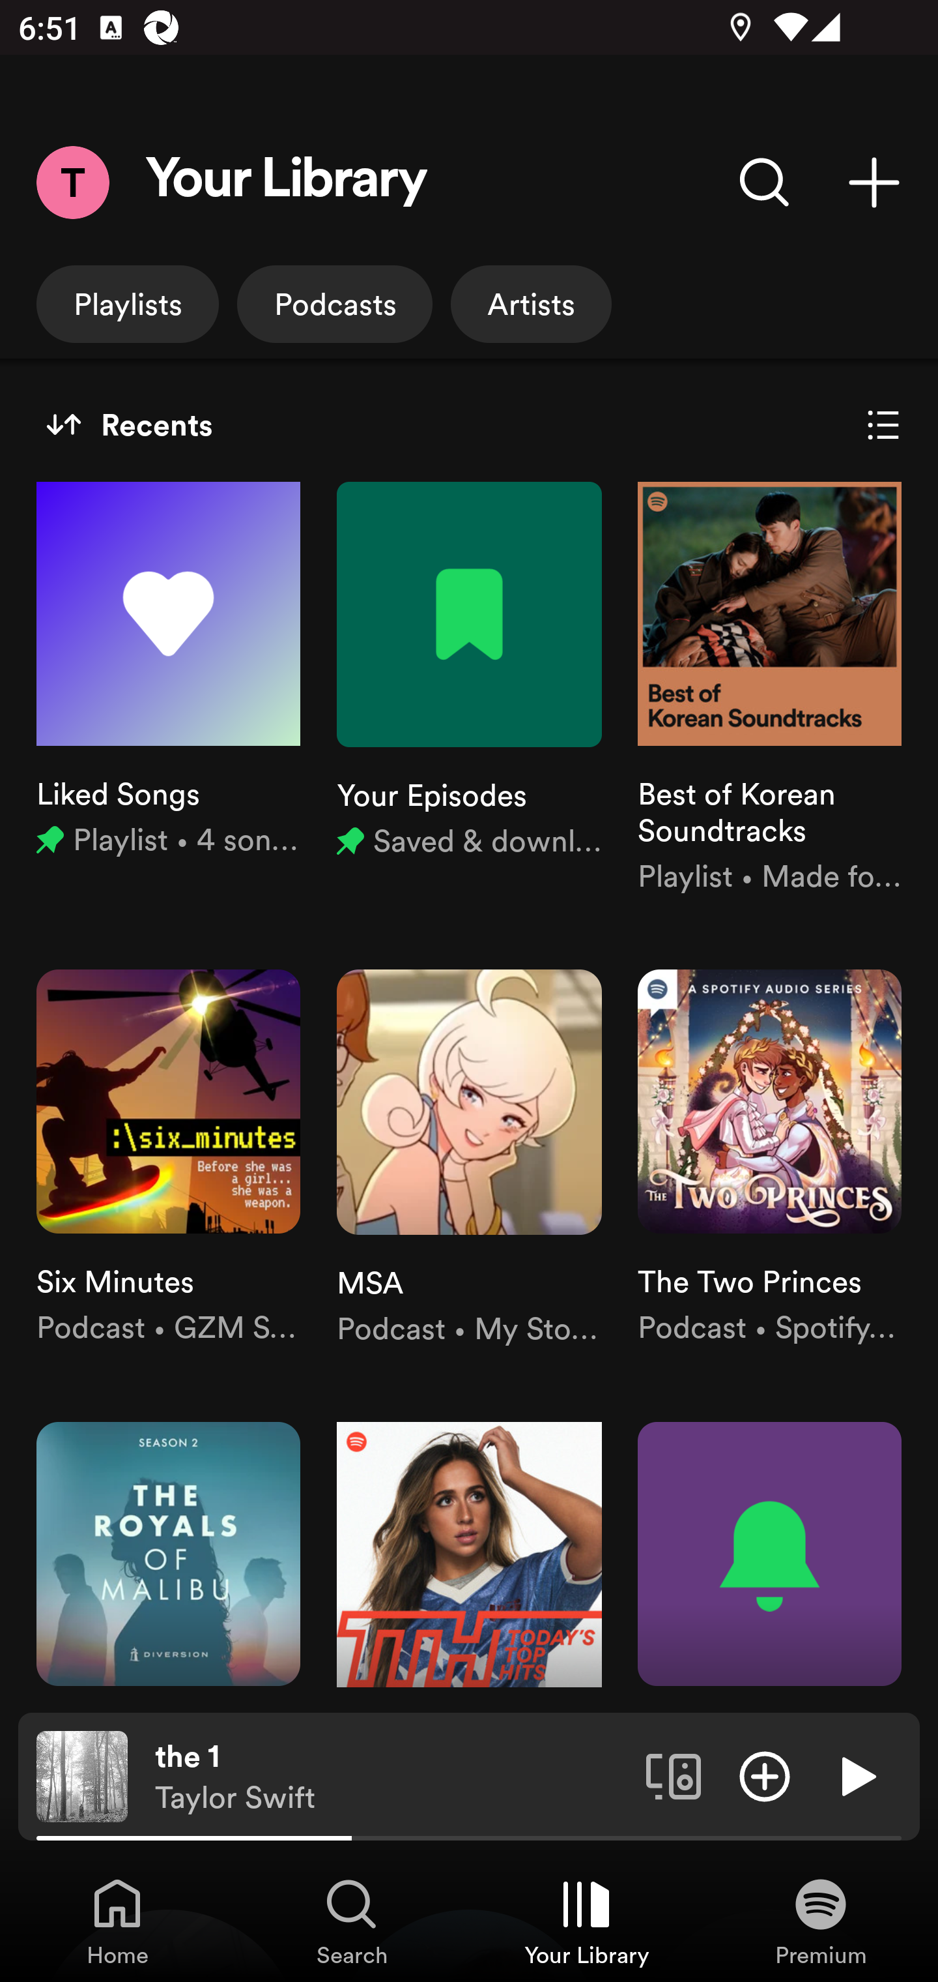  What do you see at coordinates (674, 1775) in the screenshot?
I see `Connect to a device. Opens the devices menu` at bounding box center [674, 1775].